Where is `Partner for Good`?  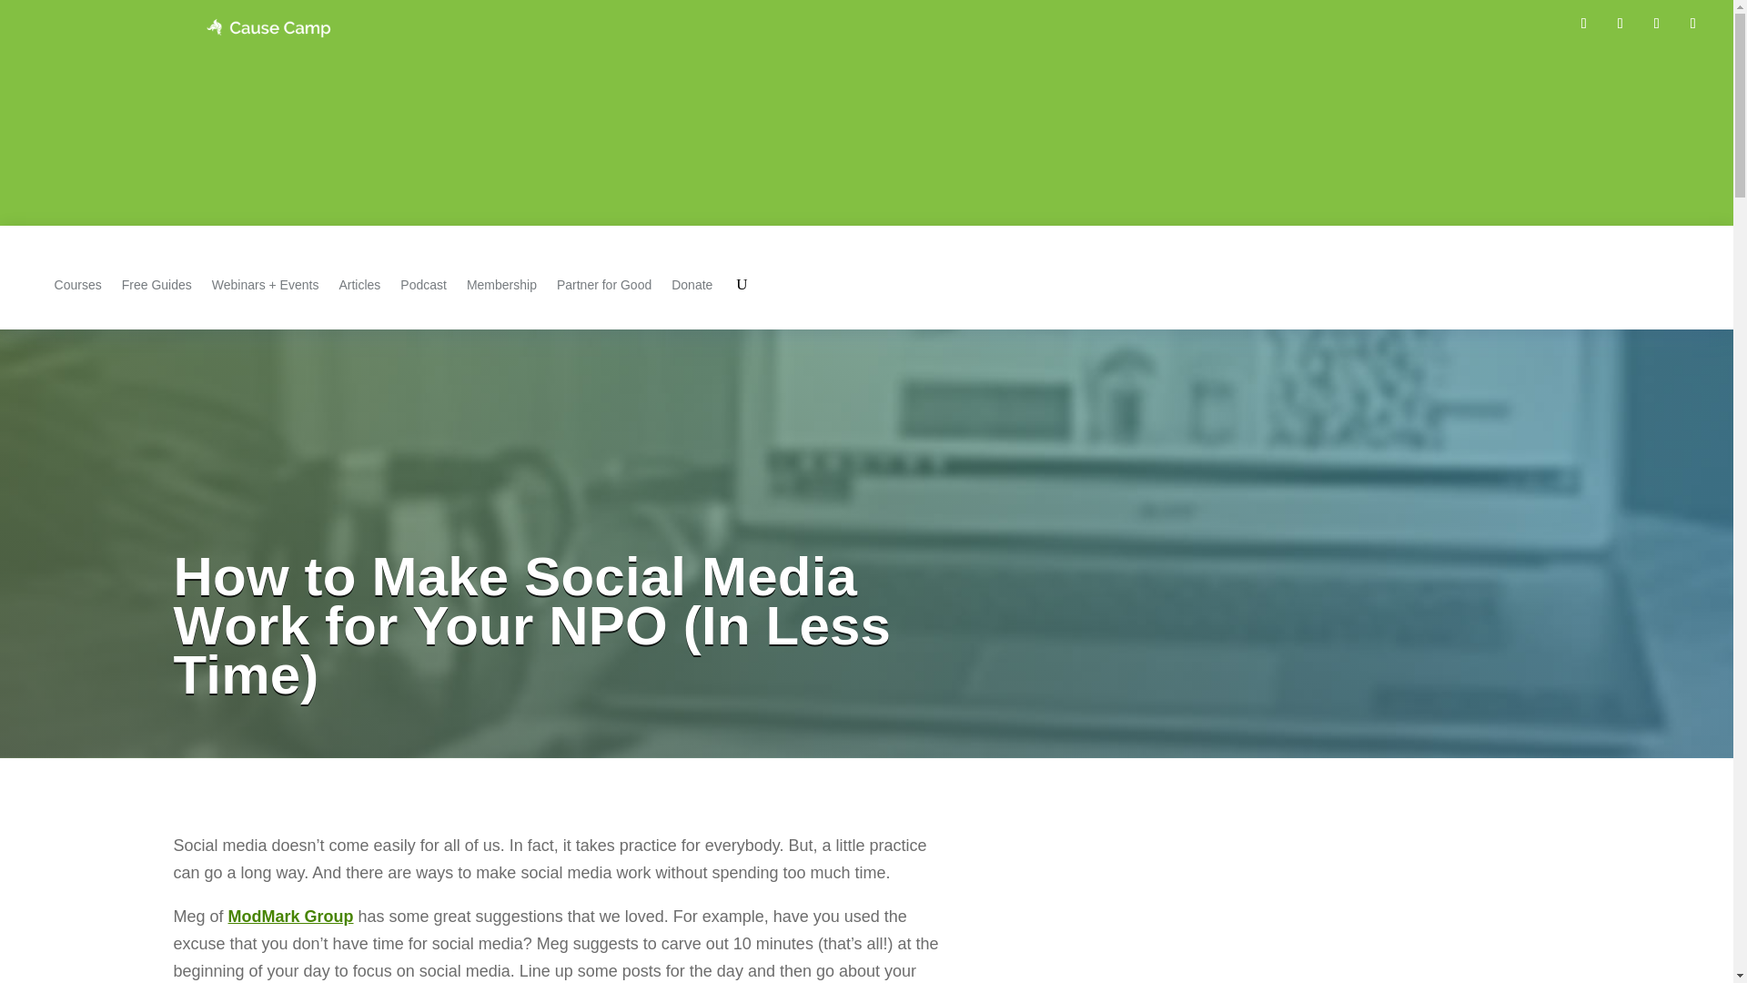
Partner for Good is located at coordinates (604, 285).